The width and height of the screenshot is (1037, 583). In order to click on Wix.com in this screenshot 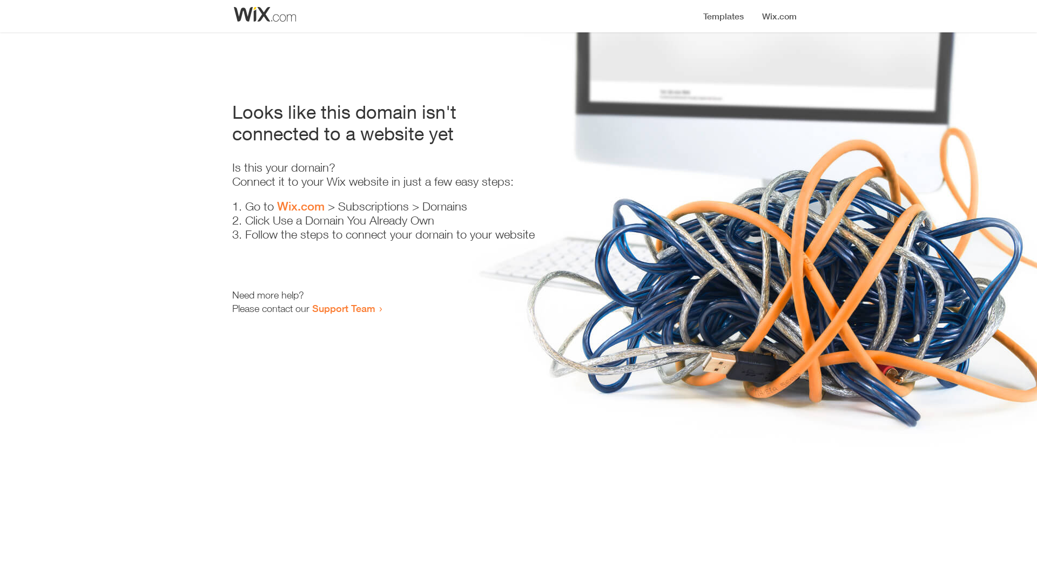, I will do `click(301, 206)`.